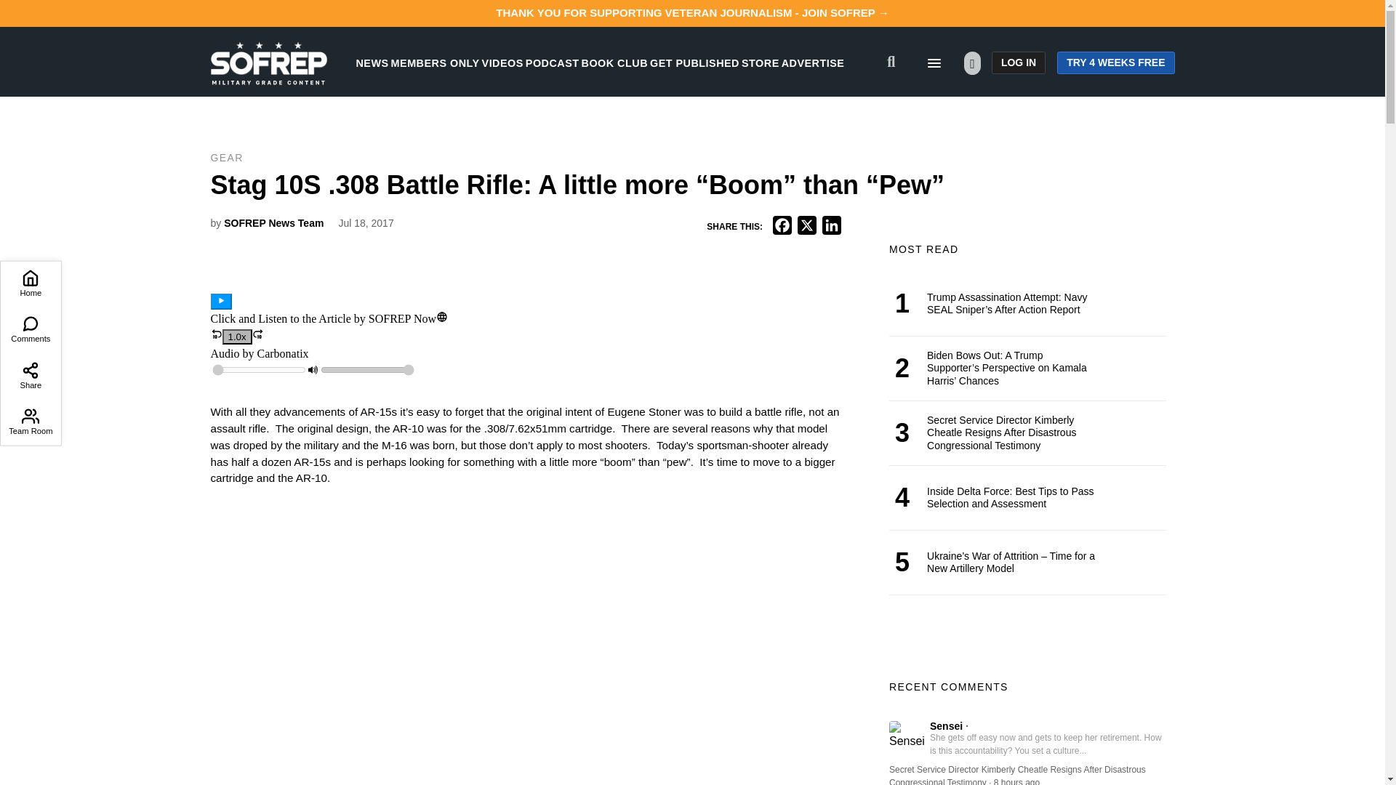  I want to click on BOOK CLUB, so click(614, 63).